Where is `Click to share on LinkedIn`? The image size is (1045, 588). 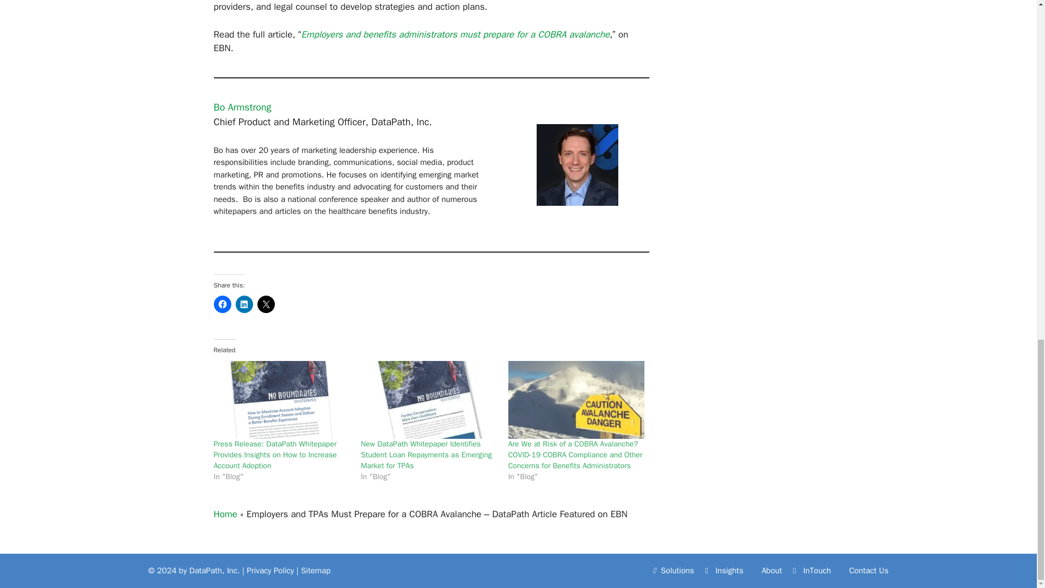
Click to share on LinkedIn is located at coordinates (244, 304).